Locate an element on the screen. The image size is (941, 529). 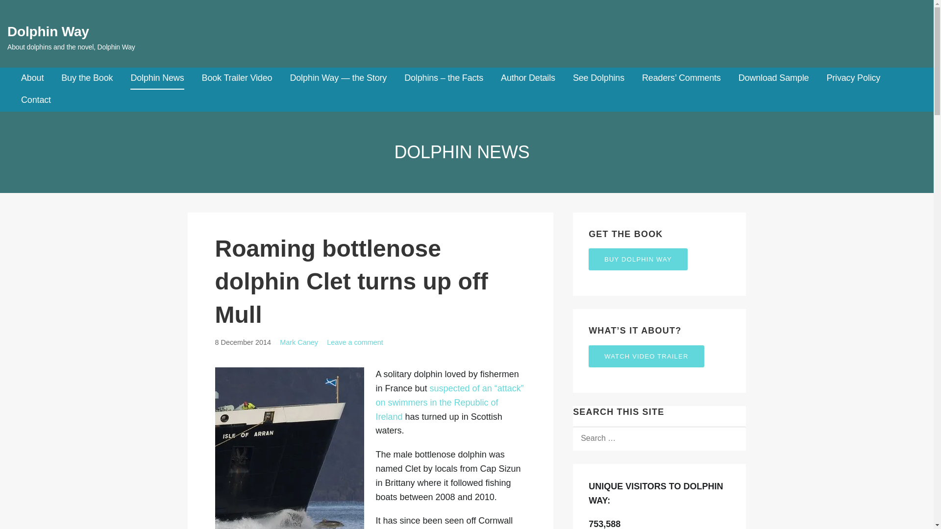
Privacy Policy is located at coordinates (853, 78).